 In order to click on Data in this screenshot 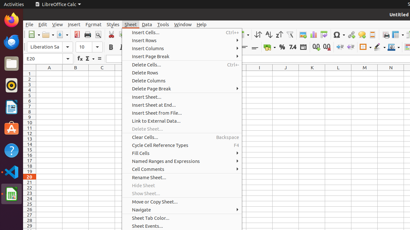, I will do `click(147, 24)`.